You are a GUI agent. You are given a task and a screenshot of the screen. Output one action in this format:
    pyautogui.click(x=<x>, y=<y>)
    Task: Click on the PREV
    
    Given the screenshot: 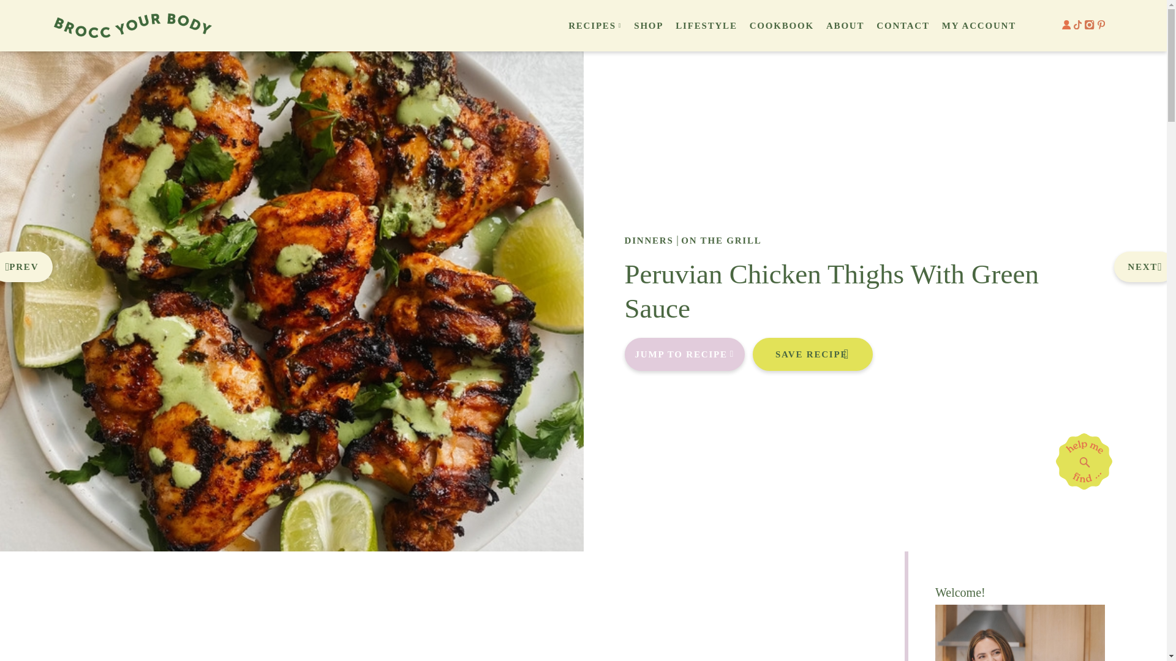 What is the action you would take?
    pyautogui.click(x=26, y=267)
    